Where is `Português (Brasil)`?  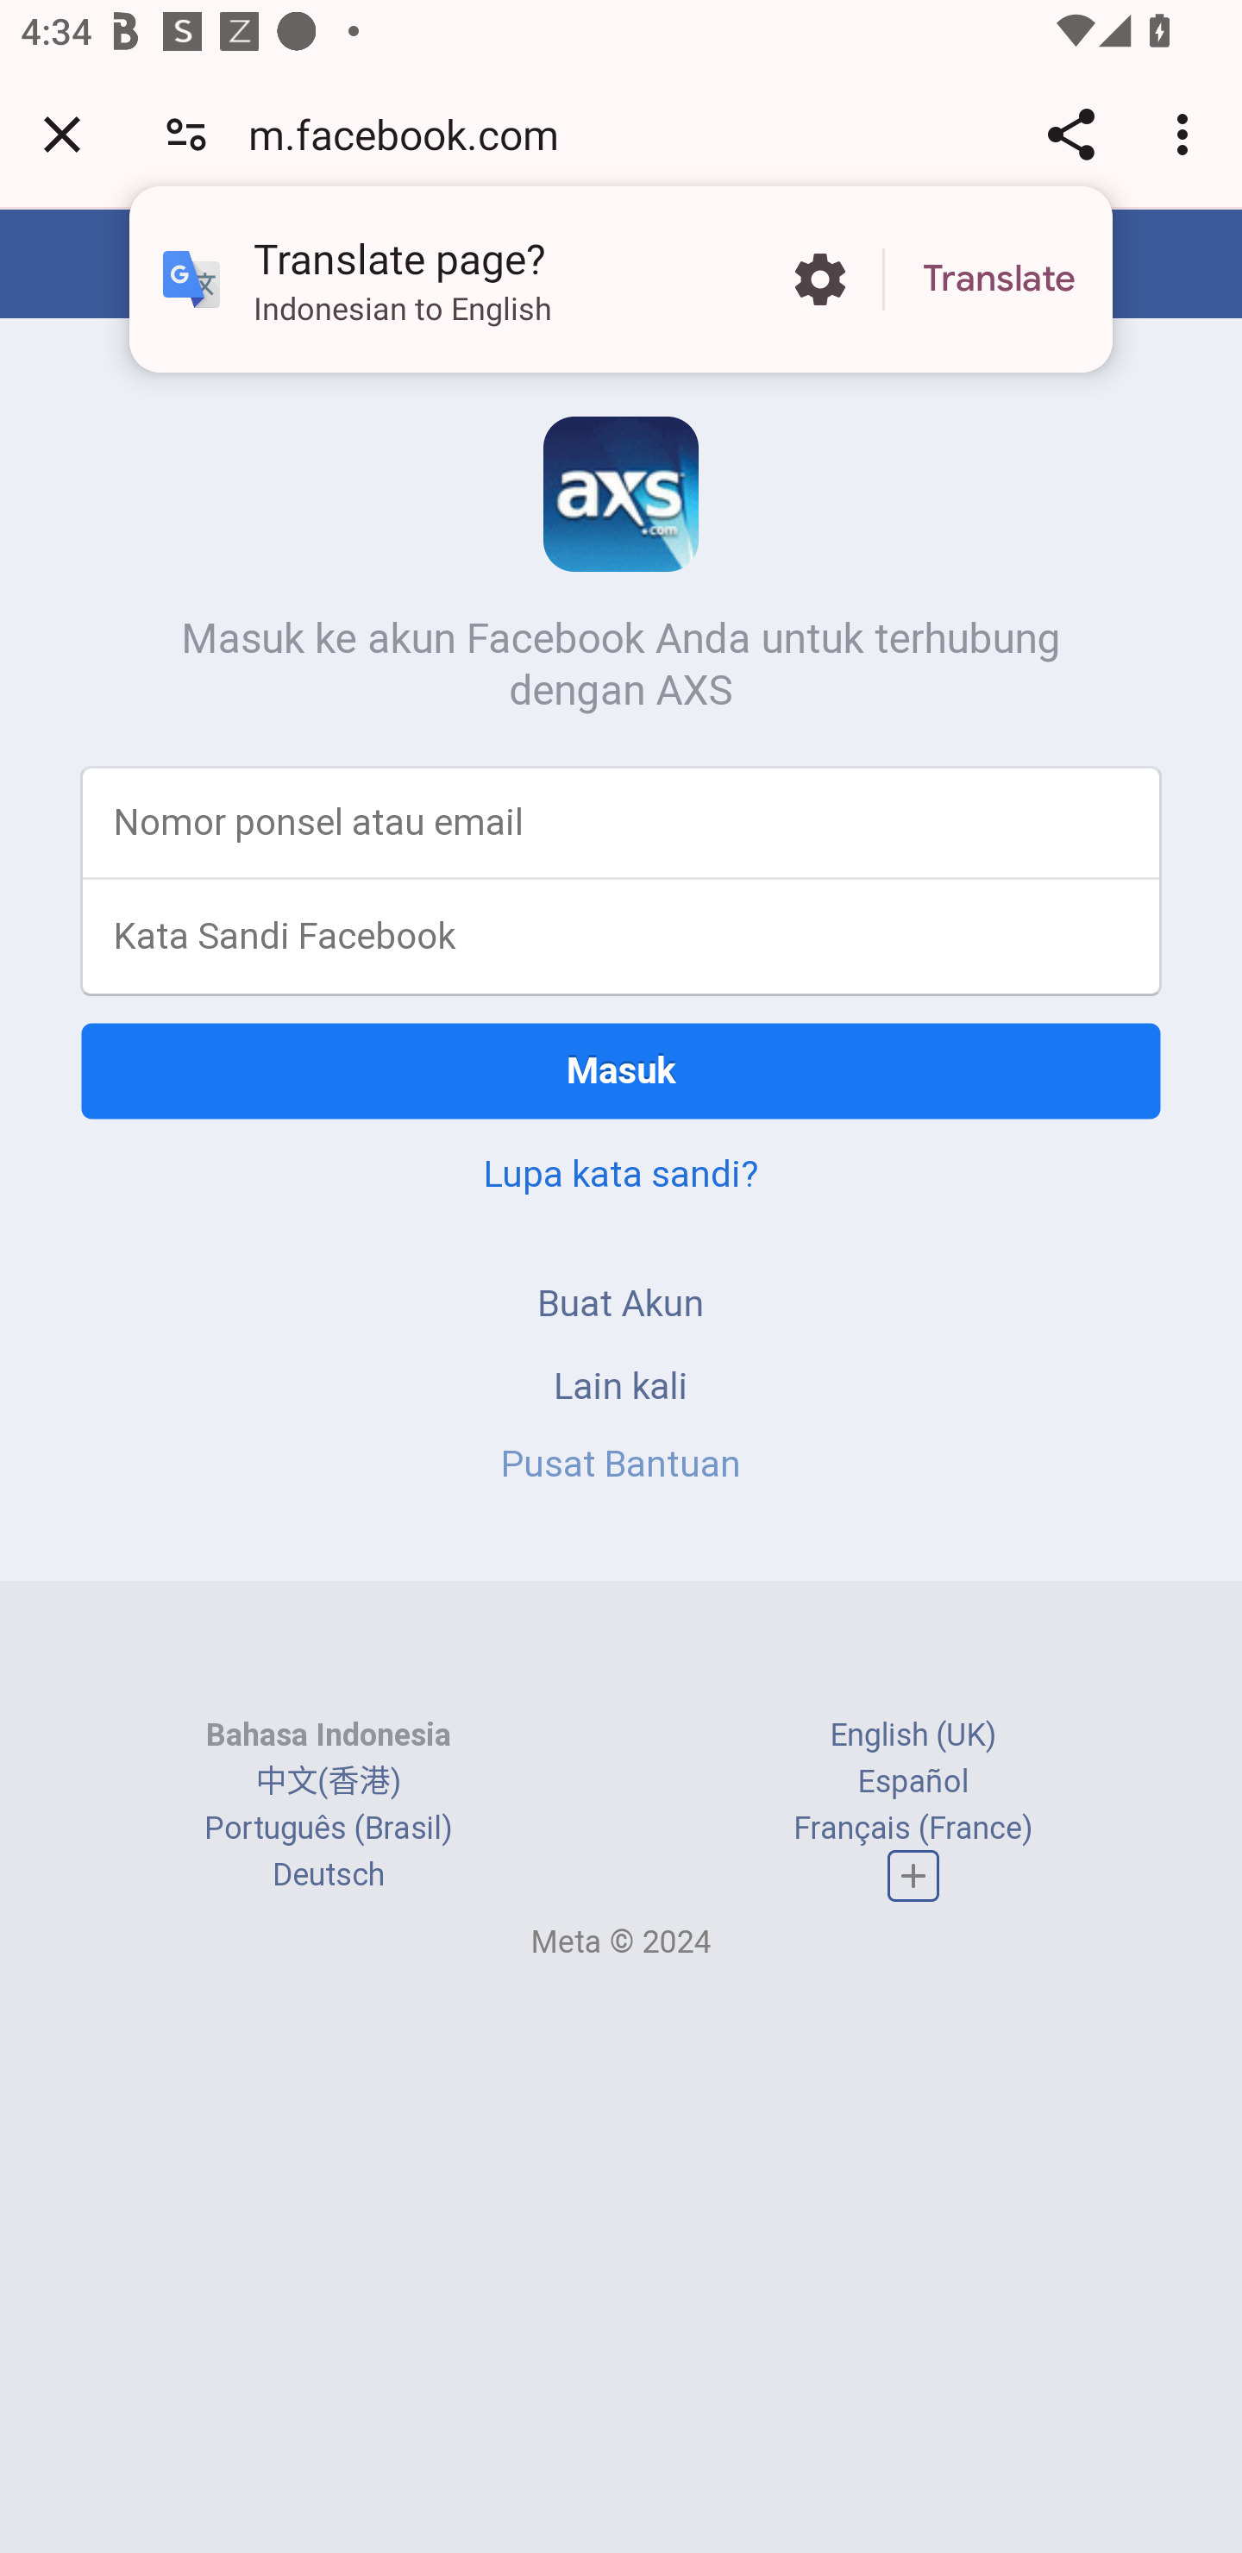
Português (Brasil) is located at coordinates (329, 1828).